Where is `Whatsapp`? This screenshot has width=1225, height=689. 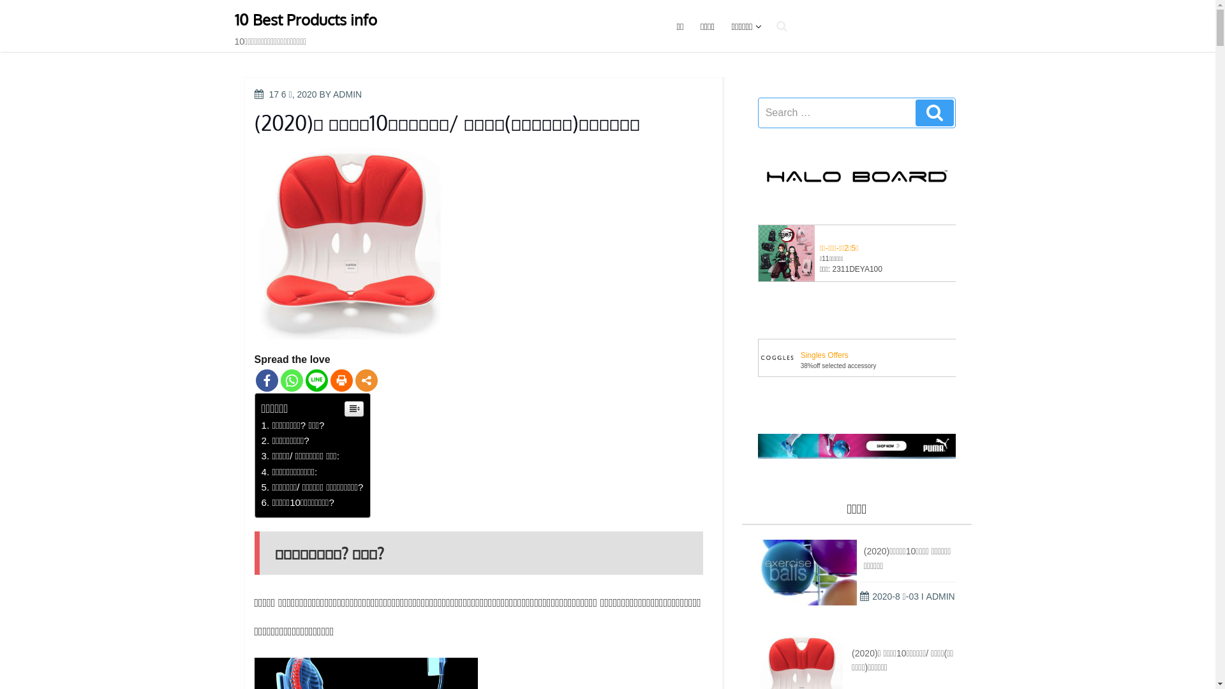 Whatsapp is located at coordinates (292, 380).